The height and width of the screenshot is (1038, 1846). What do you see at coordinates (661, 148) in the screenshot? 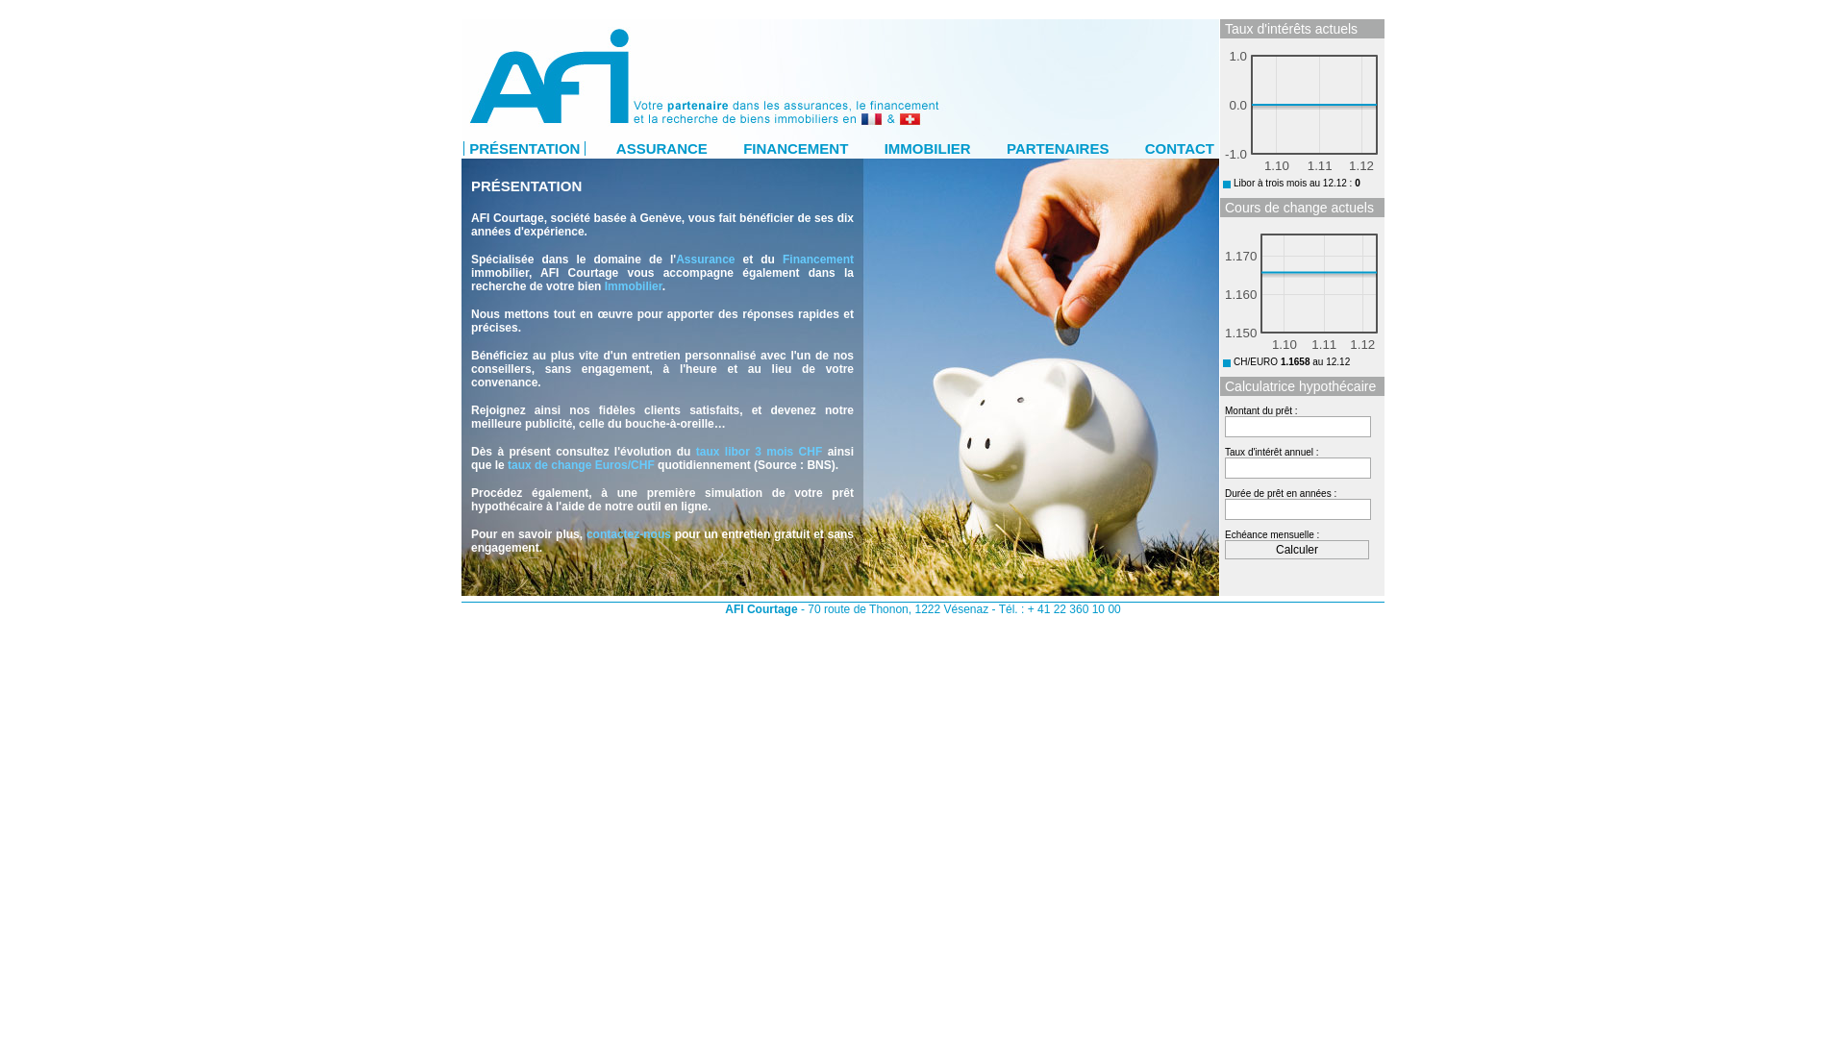
I see `ASSURANCE` at bounding box center [661, 148].